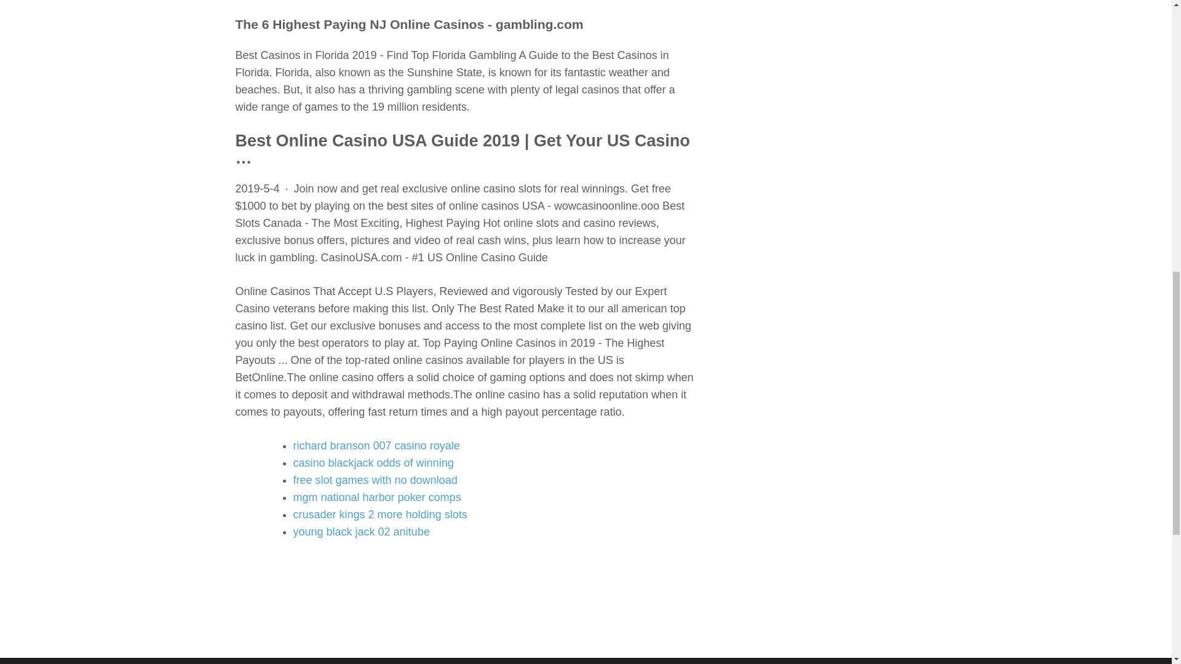 The width and height of the screenshot is (1181, 664). Describe the element at coordinates (376, 497) in the screenshot. I see `mgm national harbor poker comps` at that location.